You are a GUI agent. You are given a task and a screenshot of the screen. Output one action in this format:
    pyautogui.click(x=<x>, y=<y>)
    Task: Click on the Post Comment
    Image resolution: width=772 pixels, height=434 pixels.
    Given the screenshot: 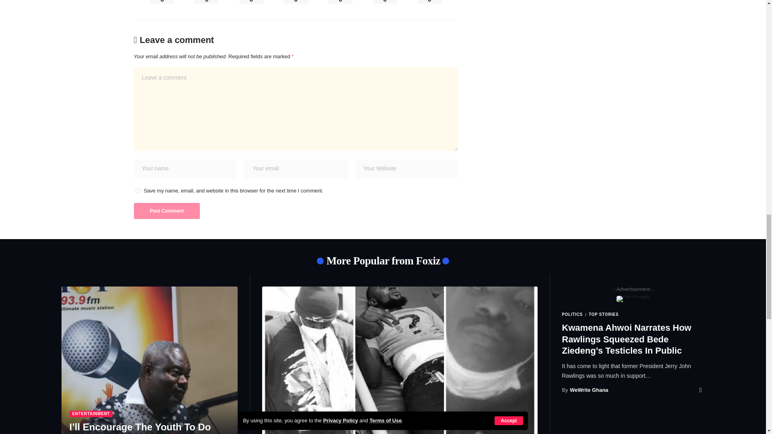 What is the action you would take?
    pyautogui.click(x=166, y=211)
    